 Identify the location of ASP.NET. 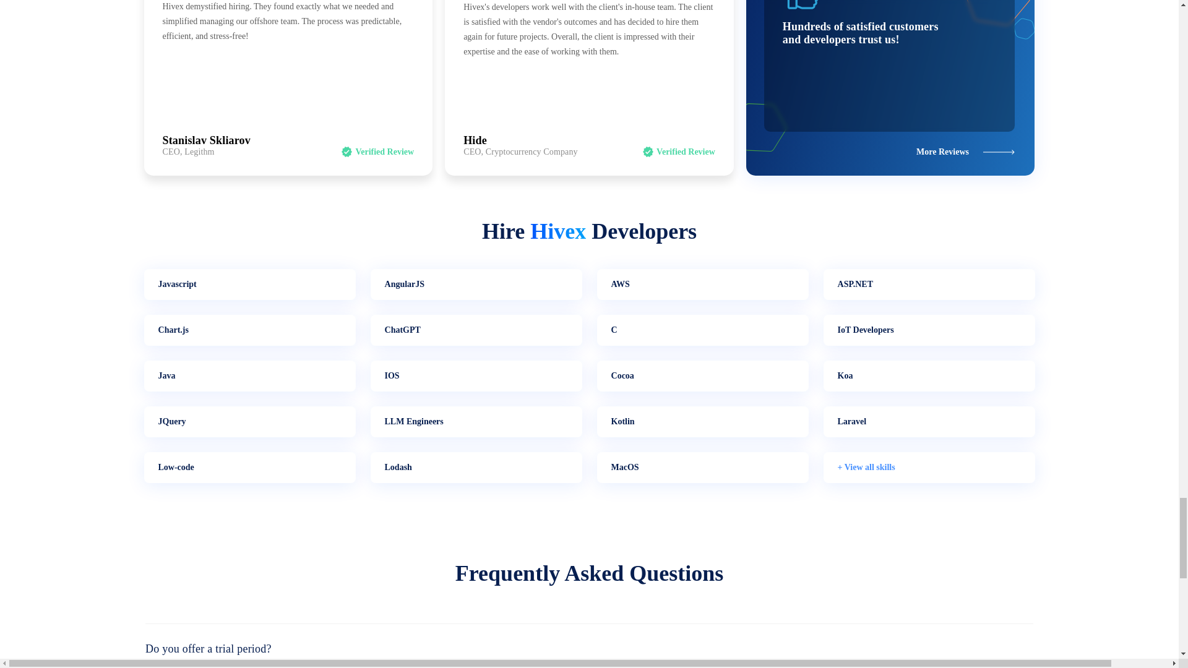
(929, 285).